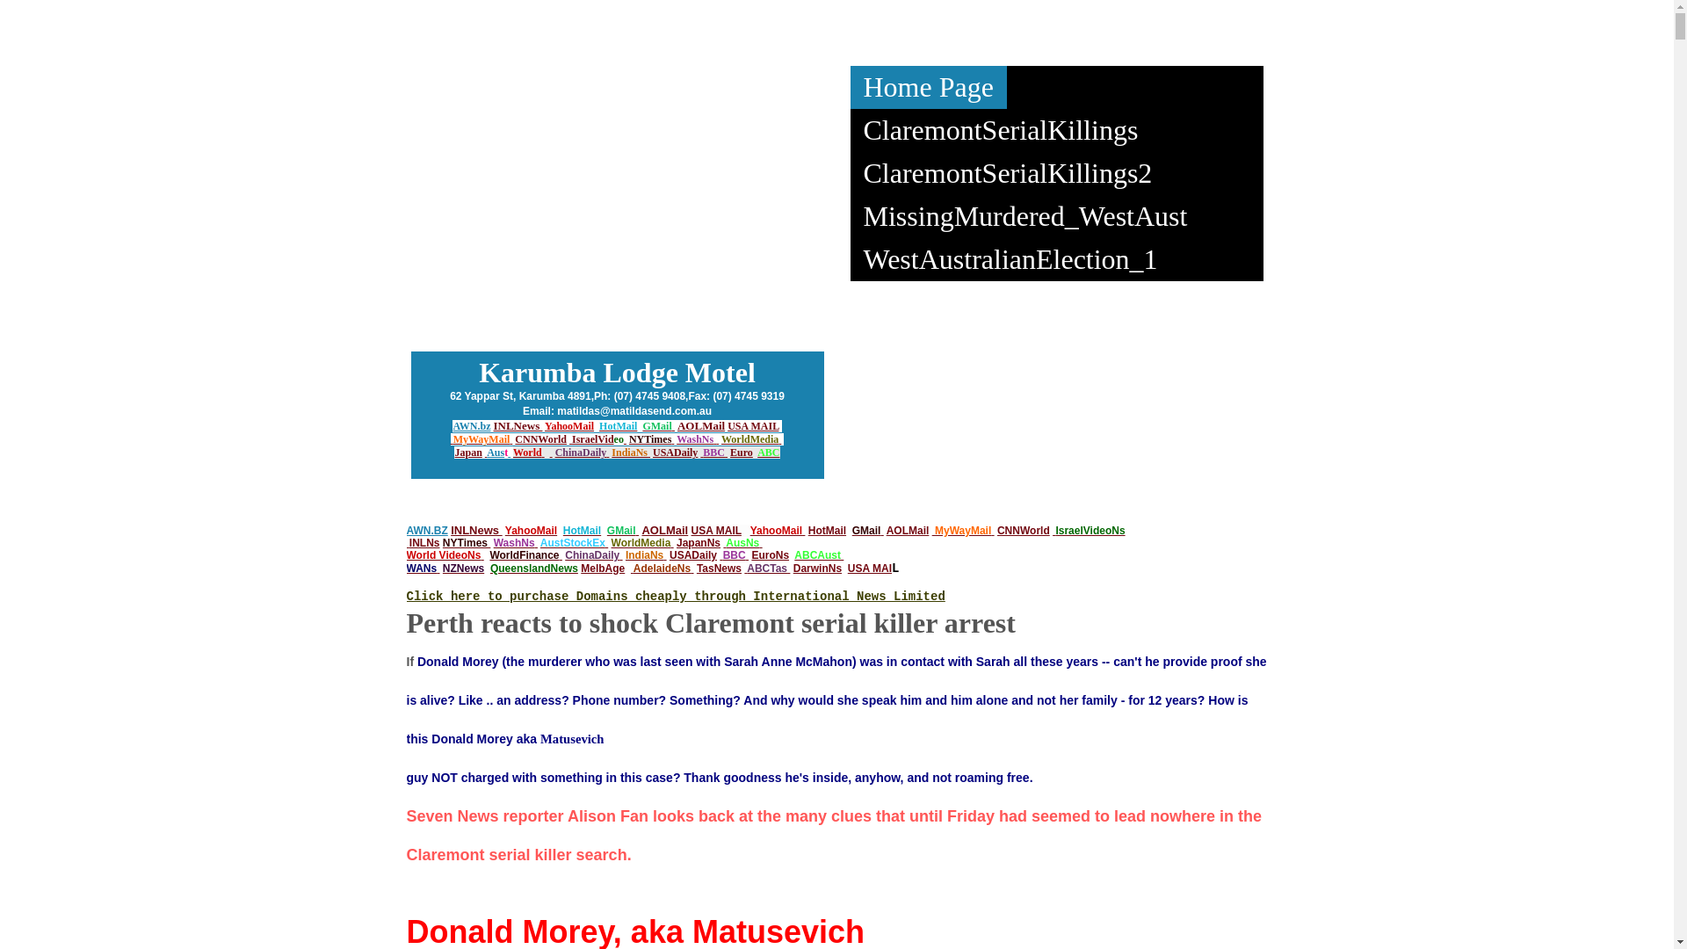 Image resolution: width=1687 pixels, height=949 pixels. What do you see at coordinates (464, 569) in the screenshot?
I see `NZNews` at bounding box center [464, 569].